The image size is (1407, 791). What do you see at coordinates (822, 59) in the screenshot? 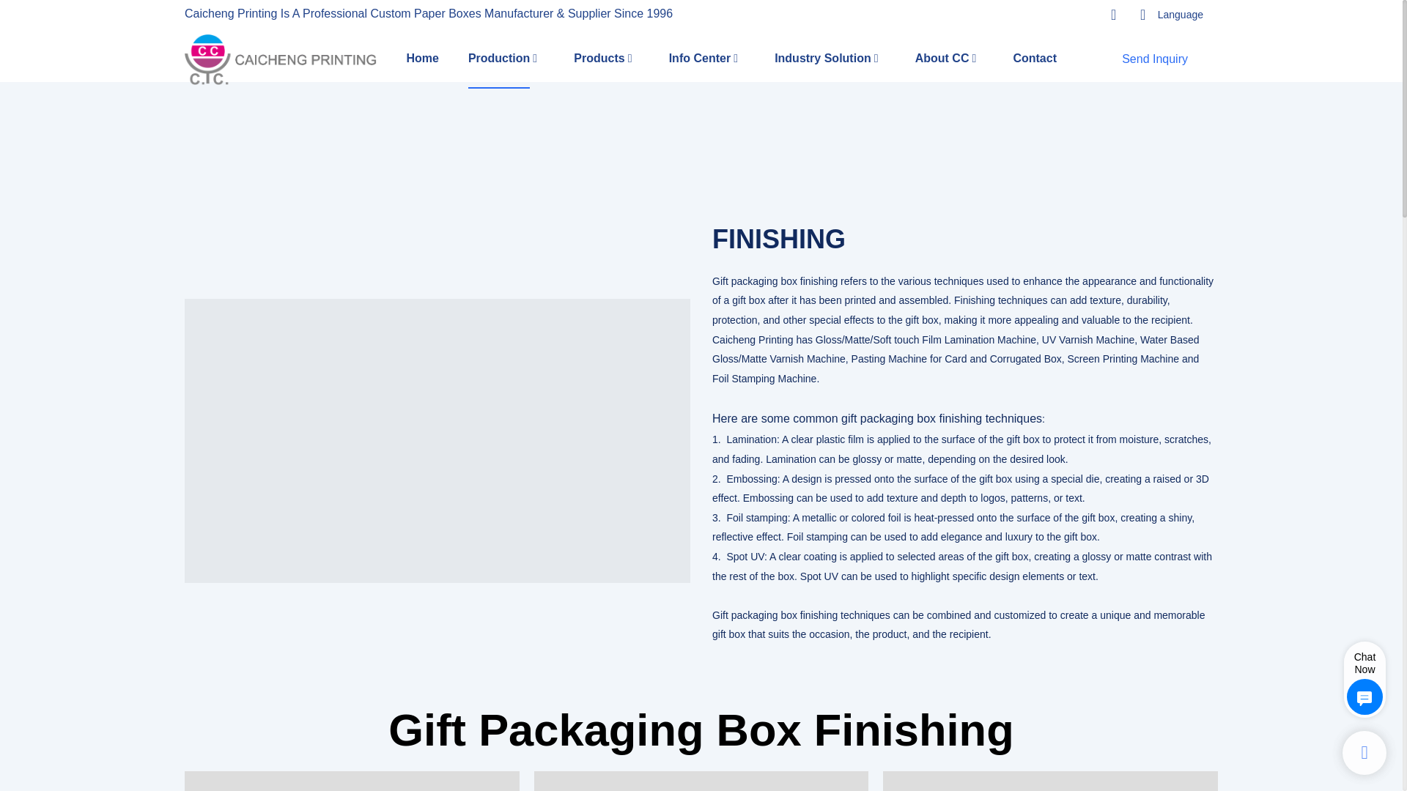
I see `Industry Solution` at bounding box center [822, 59].